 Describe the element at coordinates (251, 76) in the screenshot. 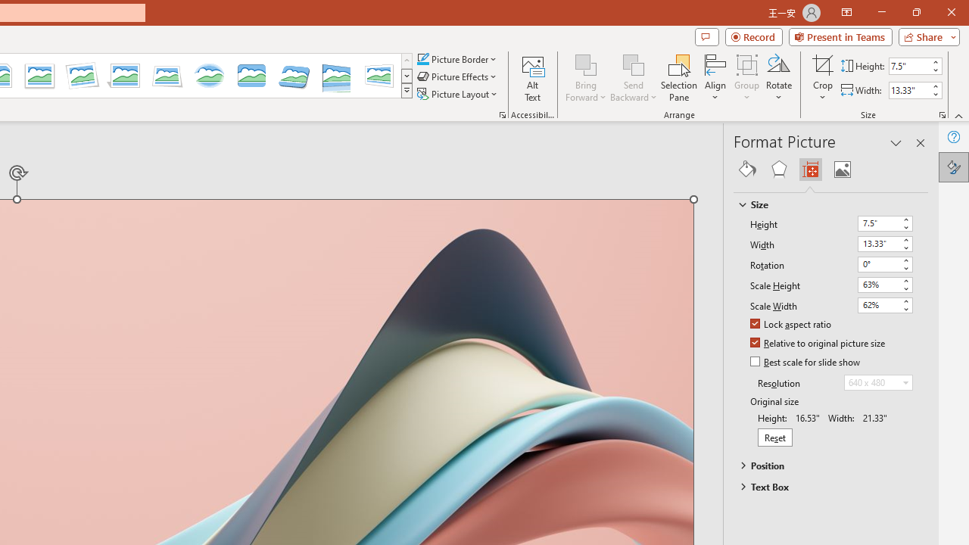

I see `Bevel Rectangle` at that location.